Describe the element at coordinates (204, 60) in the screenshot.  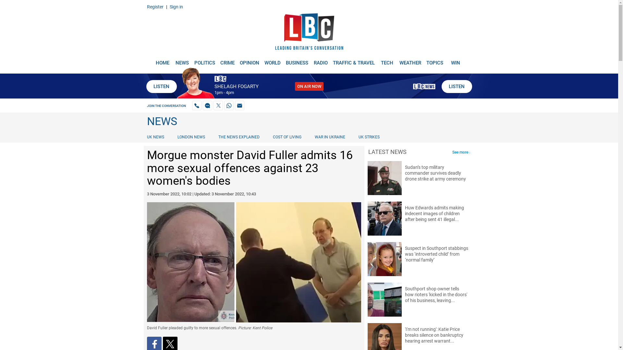
I see `POLITICS` at that location.